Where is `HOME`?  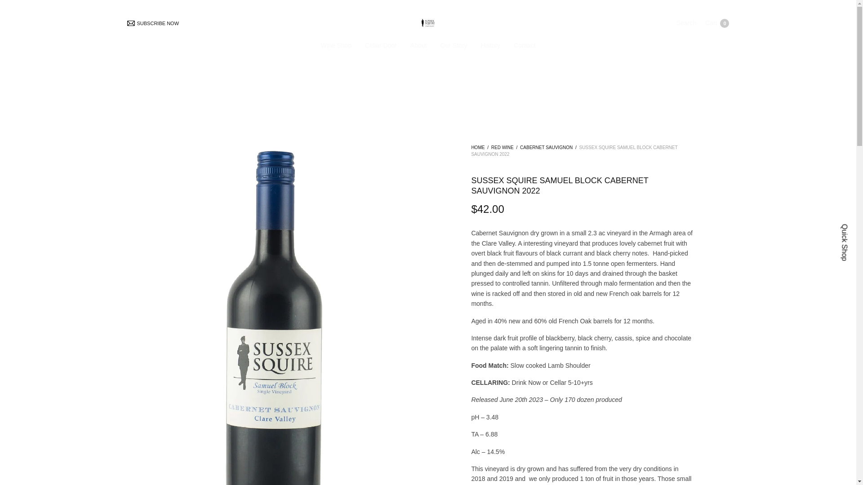
HOME is located at coordinates (381, 45).